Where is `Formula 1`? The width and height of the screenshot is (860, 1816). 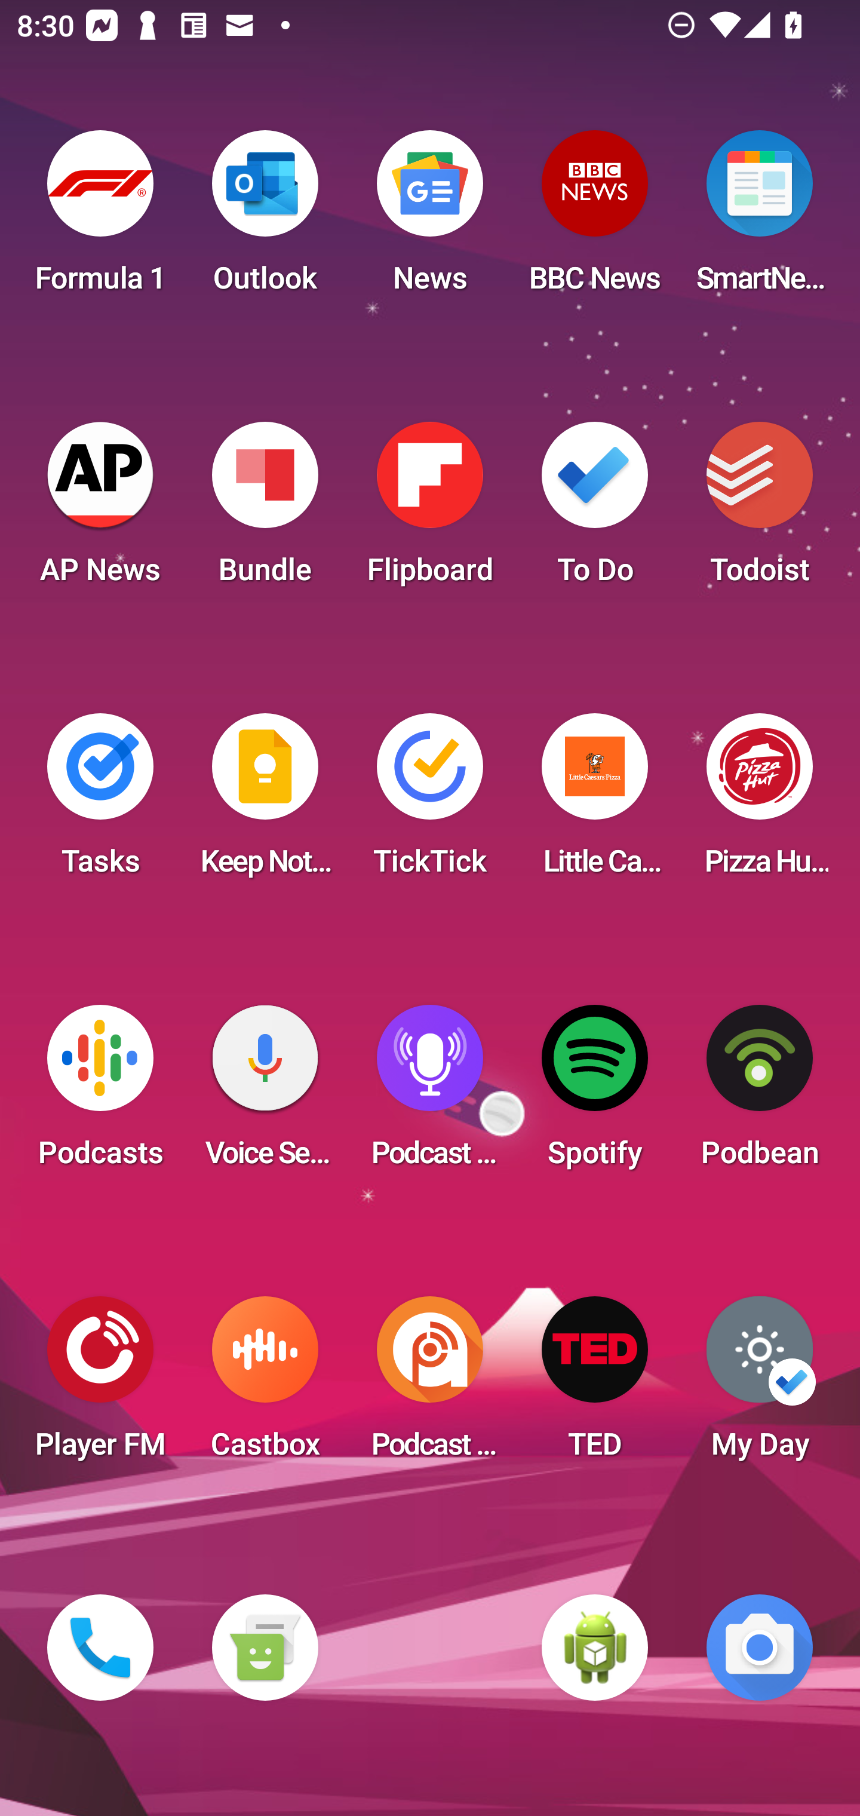 Formula 1 is located at coordinates (100, 219).